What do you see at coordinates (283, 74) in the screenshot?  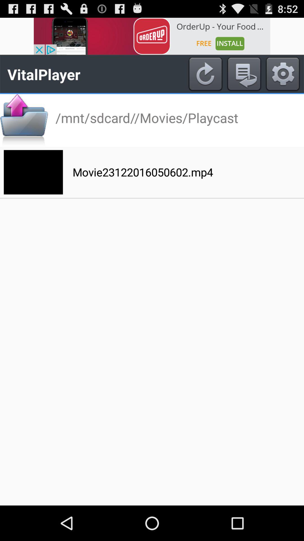 I see `open settings` at bounding box center [283, 74].